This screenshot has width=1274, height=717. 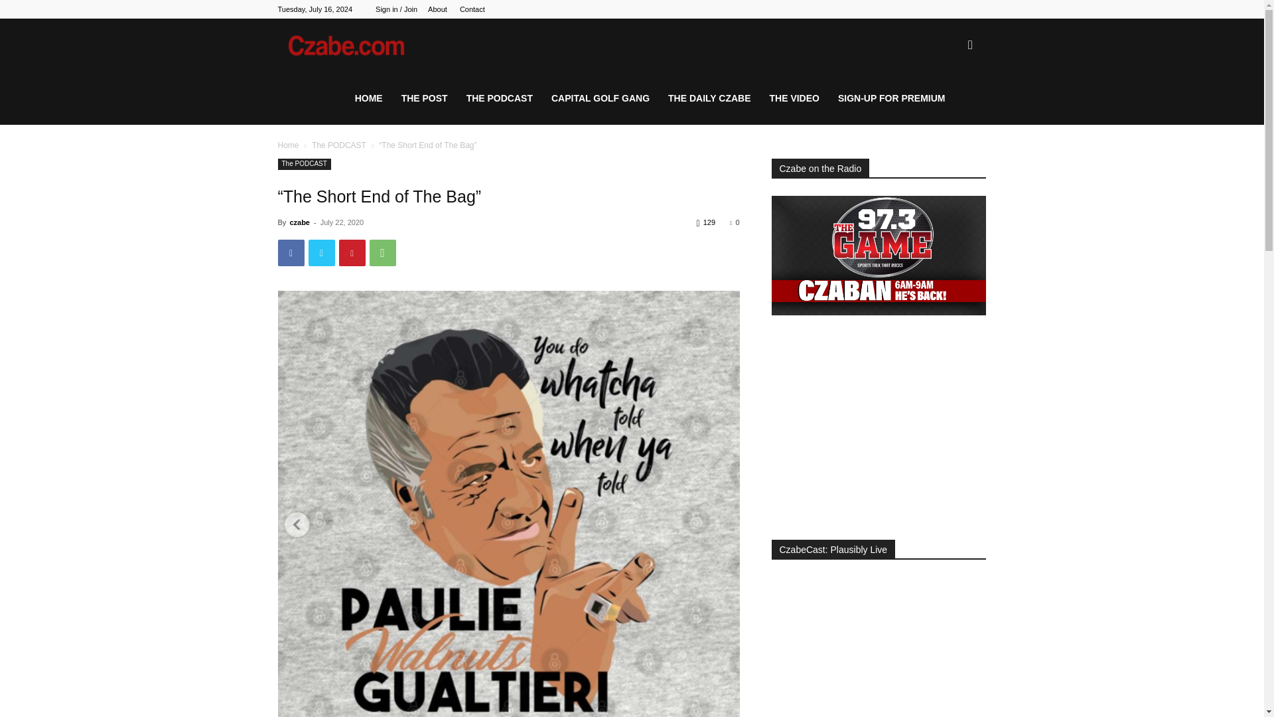 What do you see at coordinates (369, 98) in the screenshot?
I see `HOME` at bounding box center [369, 98].